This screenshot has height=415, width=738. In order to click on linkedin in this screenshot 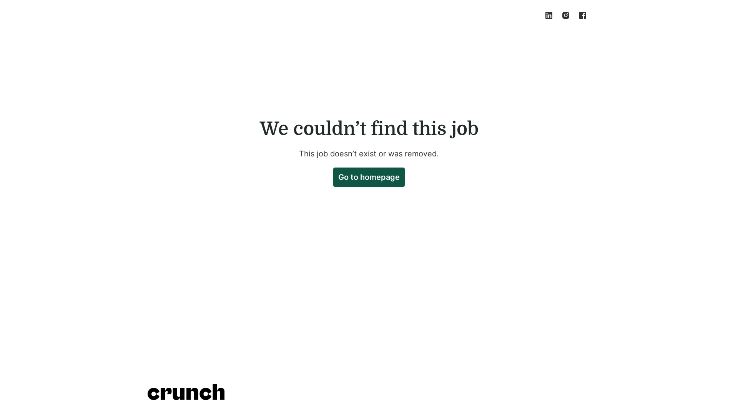, I will do `click(549, 15)`.